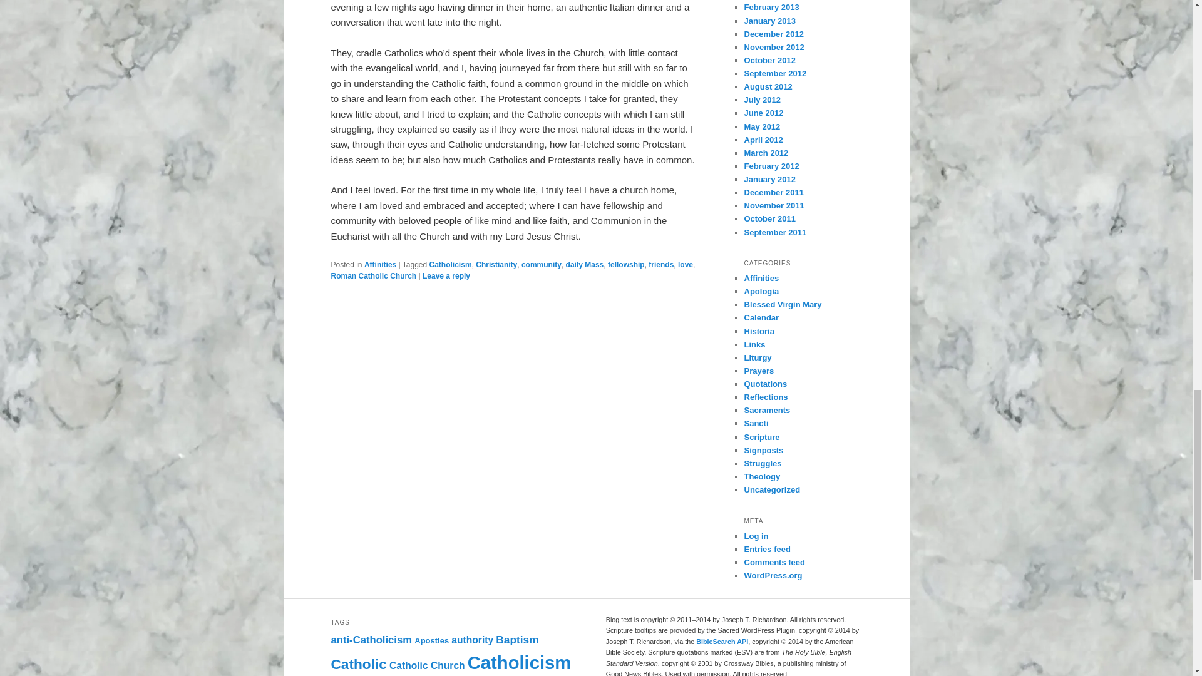  I want to click on Christianity, so click(496, 264).